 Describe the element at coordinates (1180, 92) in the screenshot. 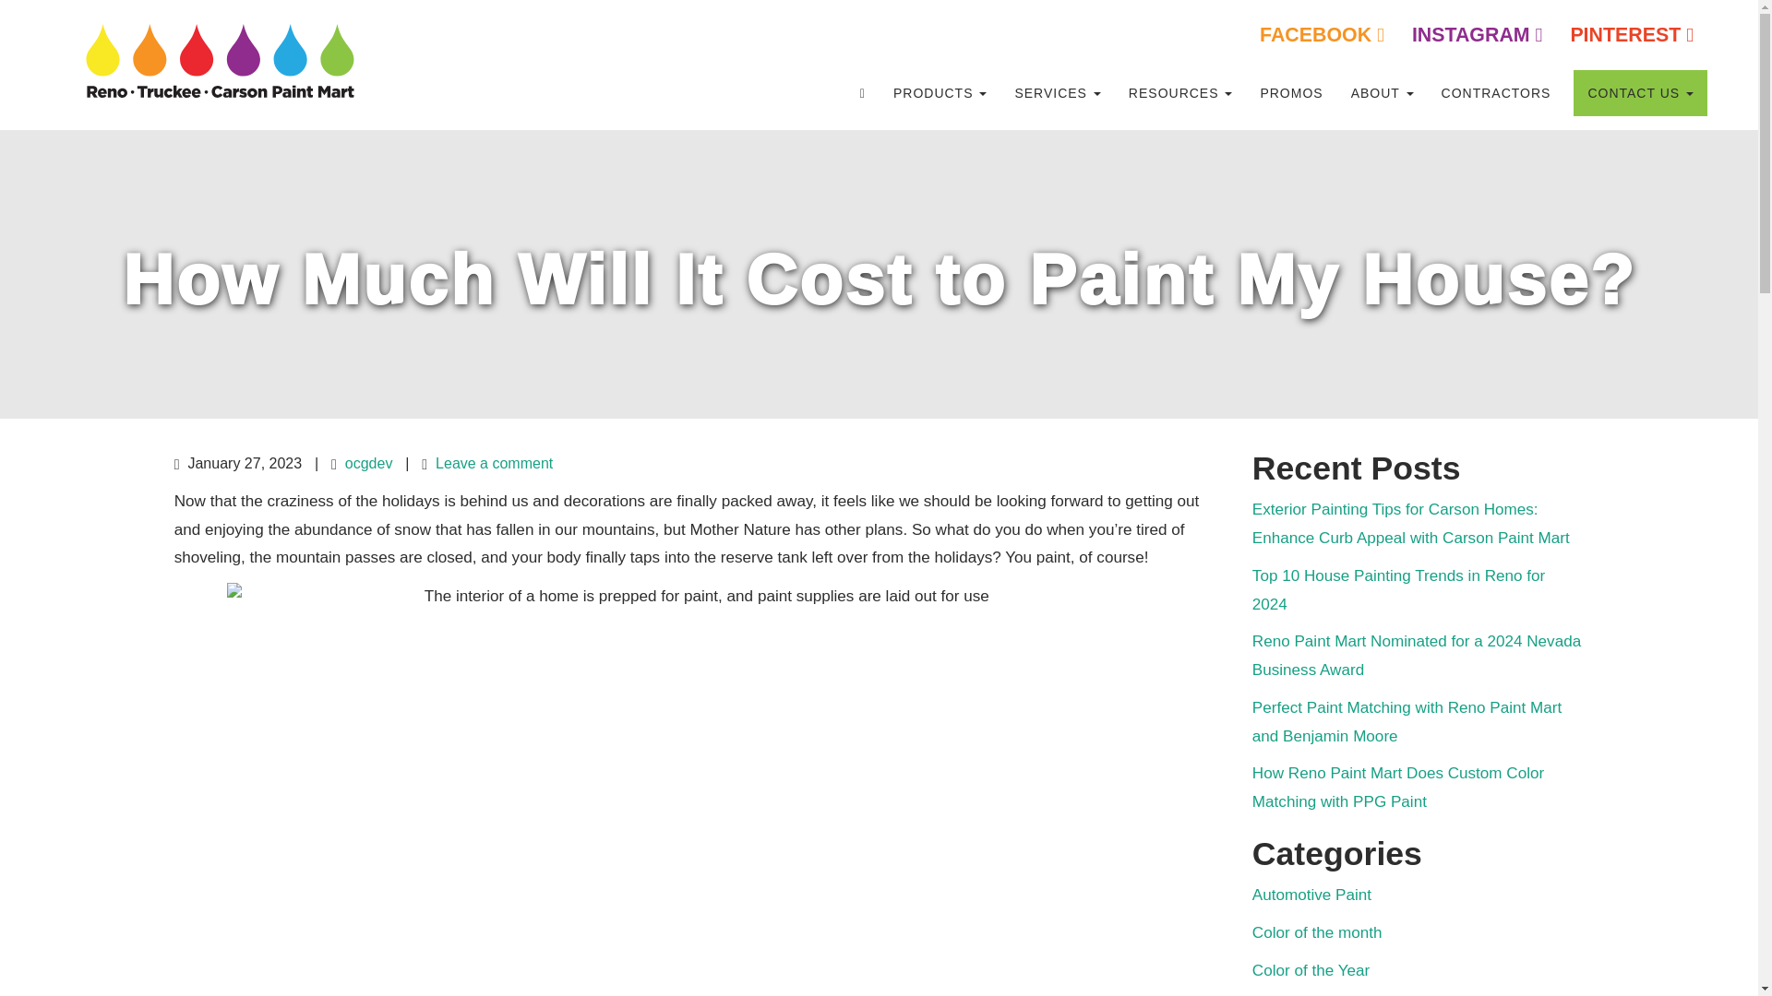

I see `RESOURCES` at that location.